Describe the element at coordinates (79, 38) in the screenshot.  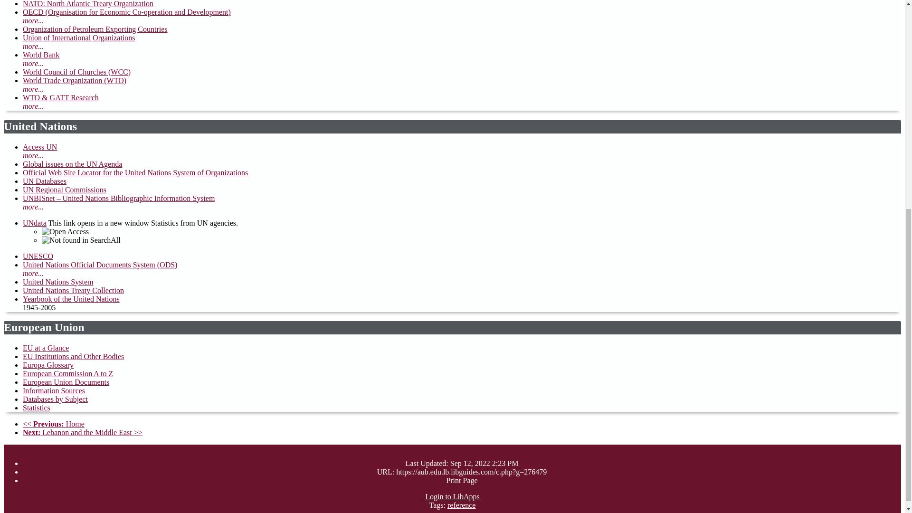
I see `Union of International Organizations` at that location.